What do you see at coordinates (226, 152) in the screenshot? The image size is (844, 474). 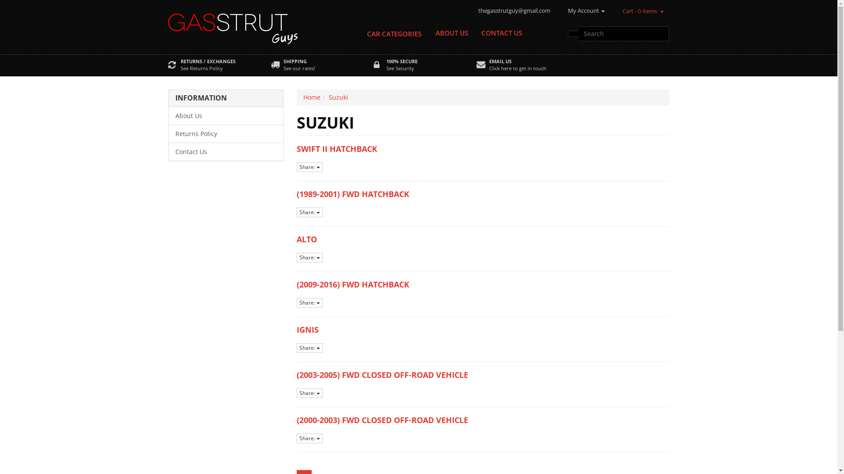 I see `Contact Us` at bounding box center [226, 152].